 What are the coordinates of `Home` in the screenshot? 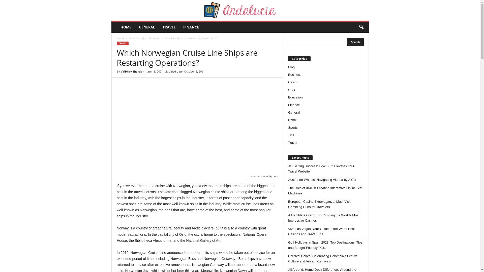 It's located at (292, 120).